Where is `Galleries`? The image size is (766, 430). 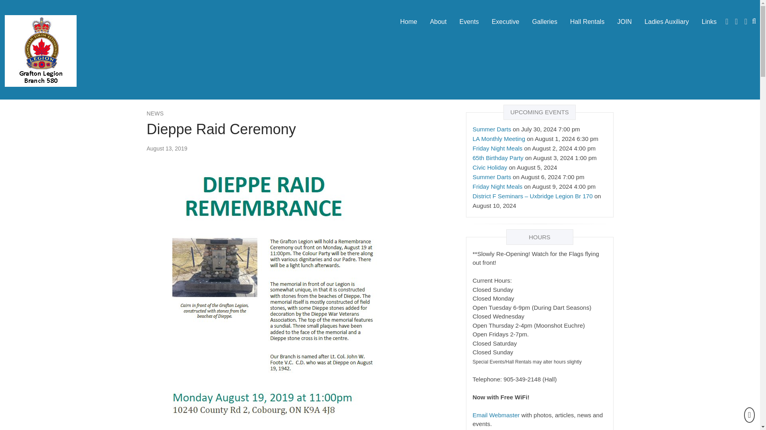
Galleries is located at coordinates (545, 21).